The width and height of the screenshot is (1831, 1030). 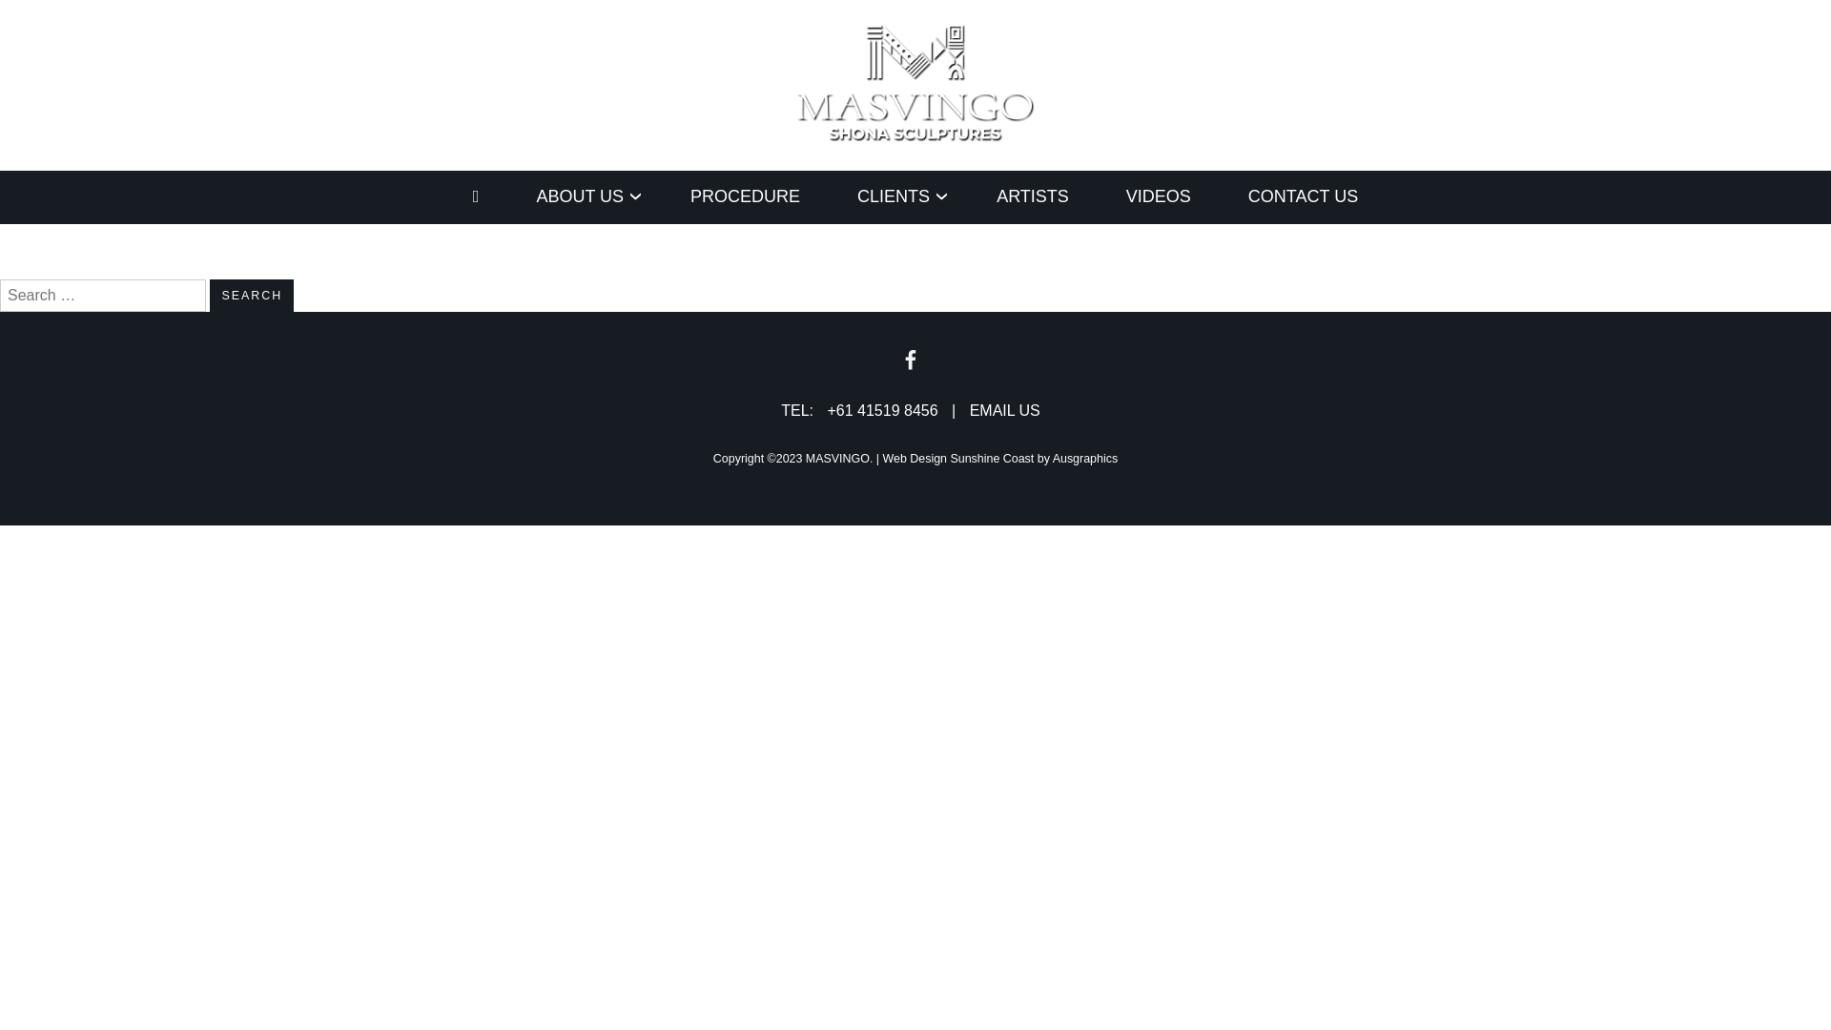 I want to click on CHARITY, so click(x=557, y=246).